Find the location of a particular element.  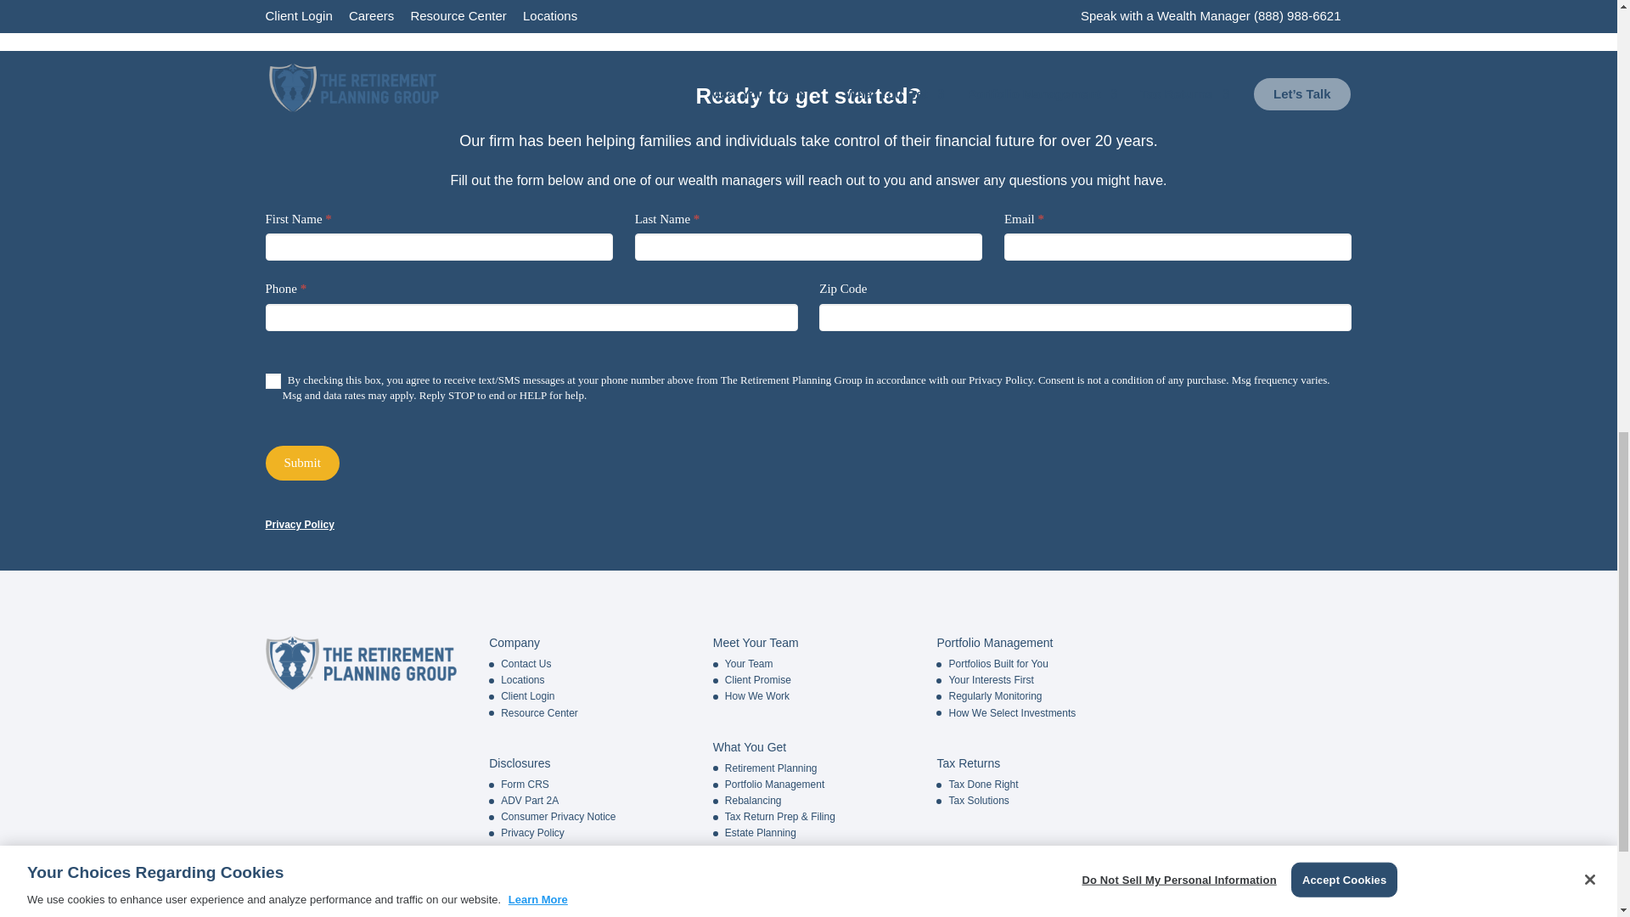

TRUE is located at coordinates (272, 380).